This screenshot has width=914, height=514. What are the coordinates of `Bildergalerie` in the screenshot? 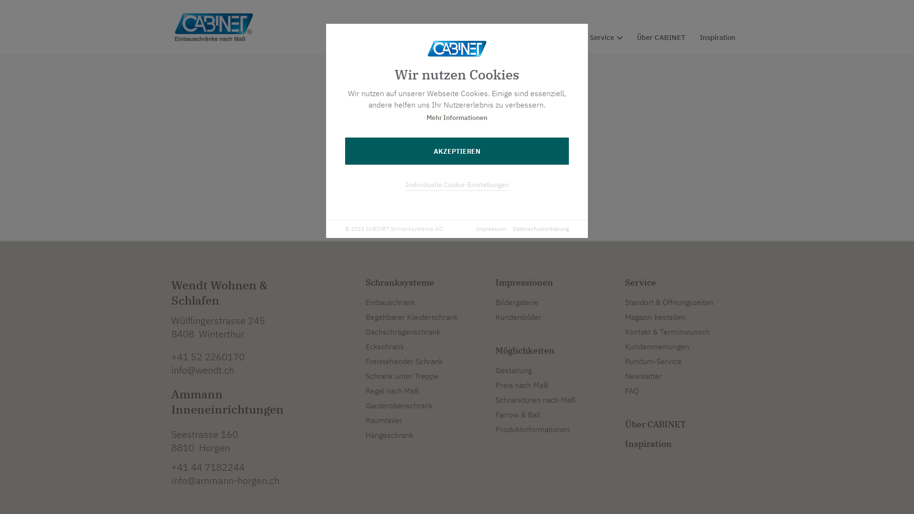 It's located at (517, 302).